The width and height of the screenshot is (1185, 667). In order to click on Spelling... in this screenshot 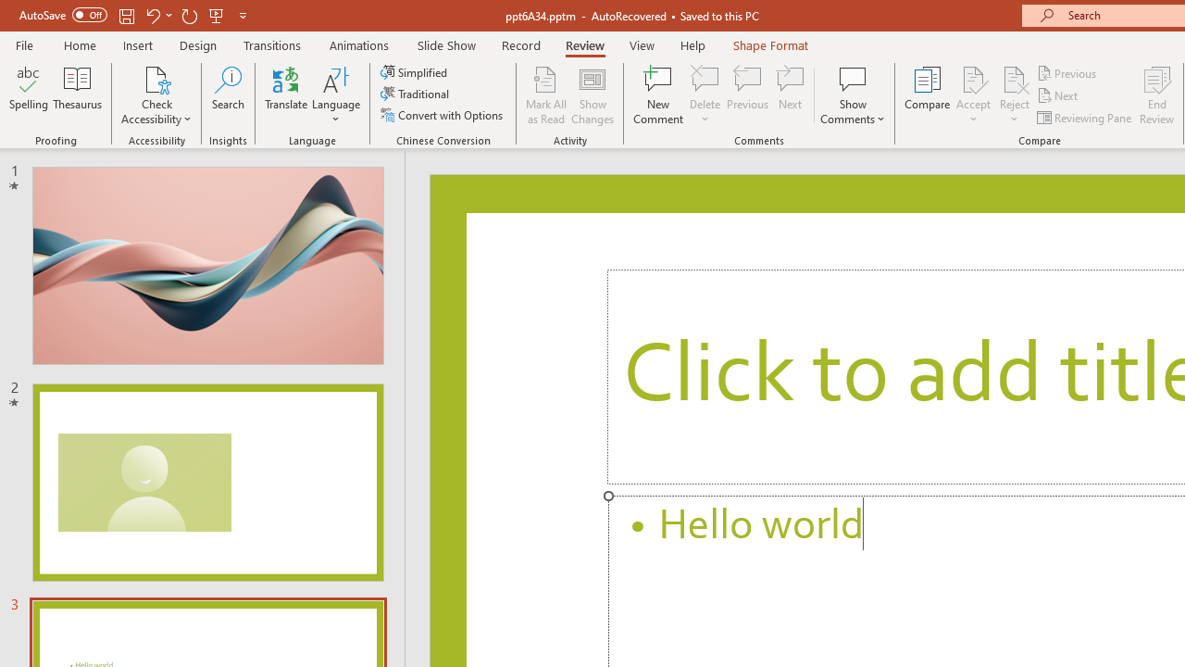, I will do `click(29, 94)`.